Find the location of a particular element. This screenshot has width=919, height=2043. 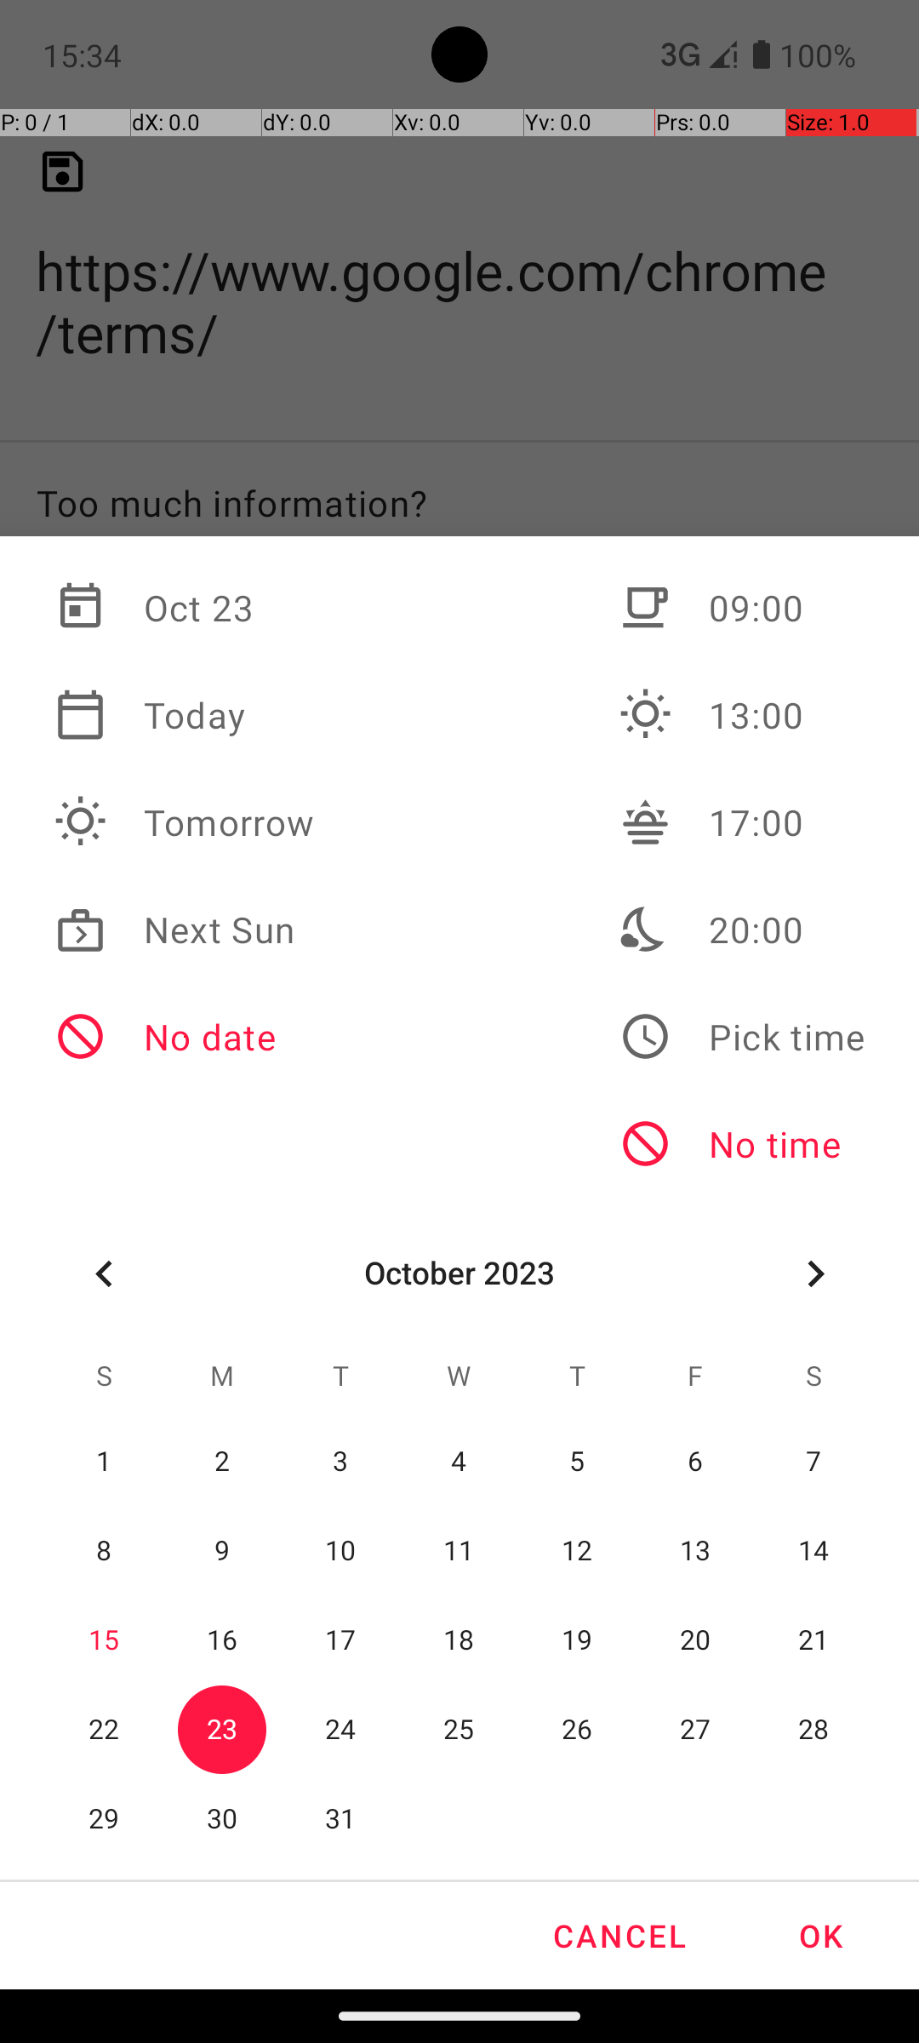

Oct 23 is located at coordinates (185, 608).